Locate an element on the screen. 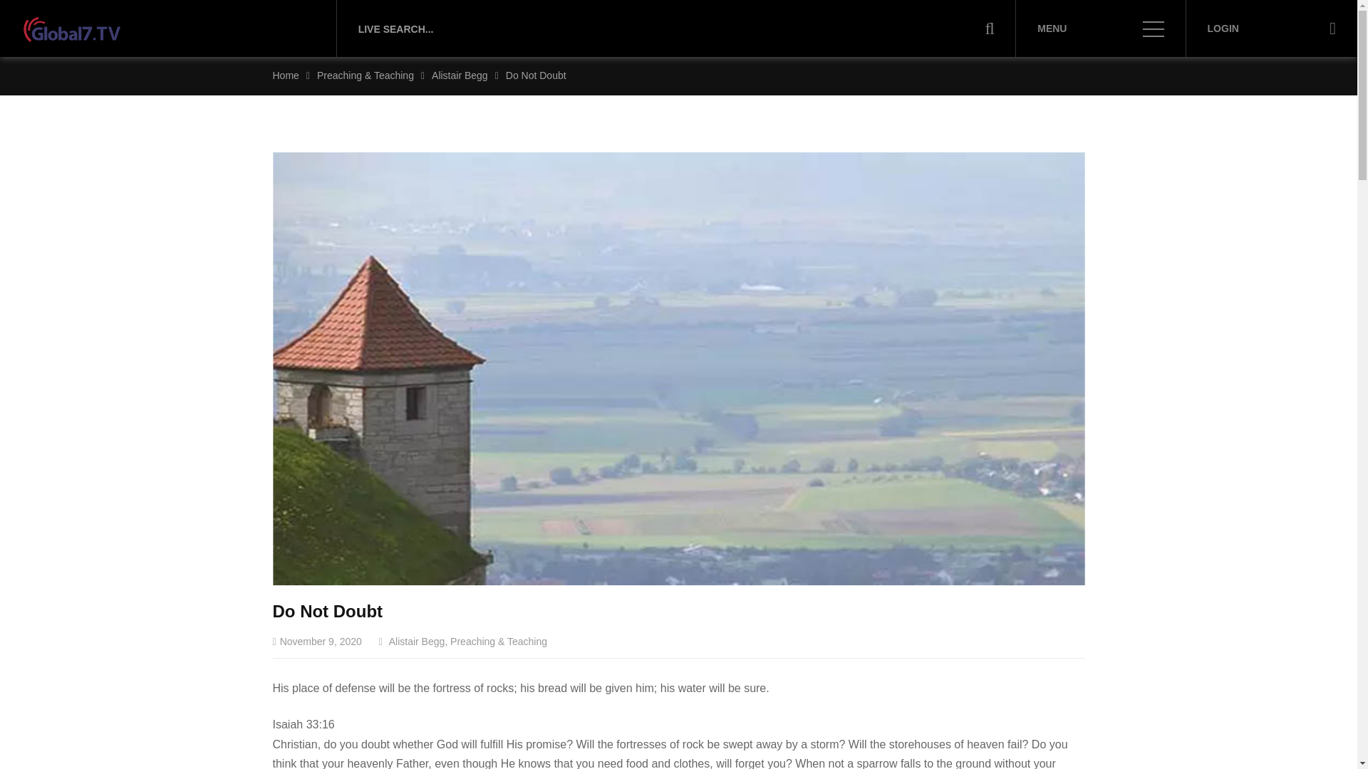  Alistair Begg is located at coordinates (417, 642).